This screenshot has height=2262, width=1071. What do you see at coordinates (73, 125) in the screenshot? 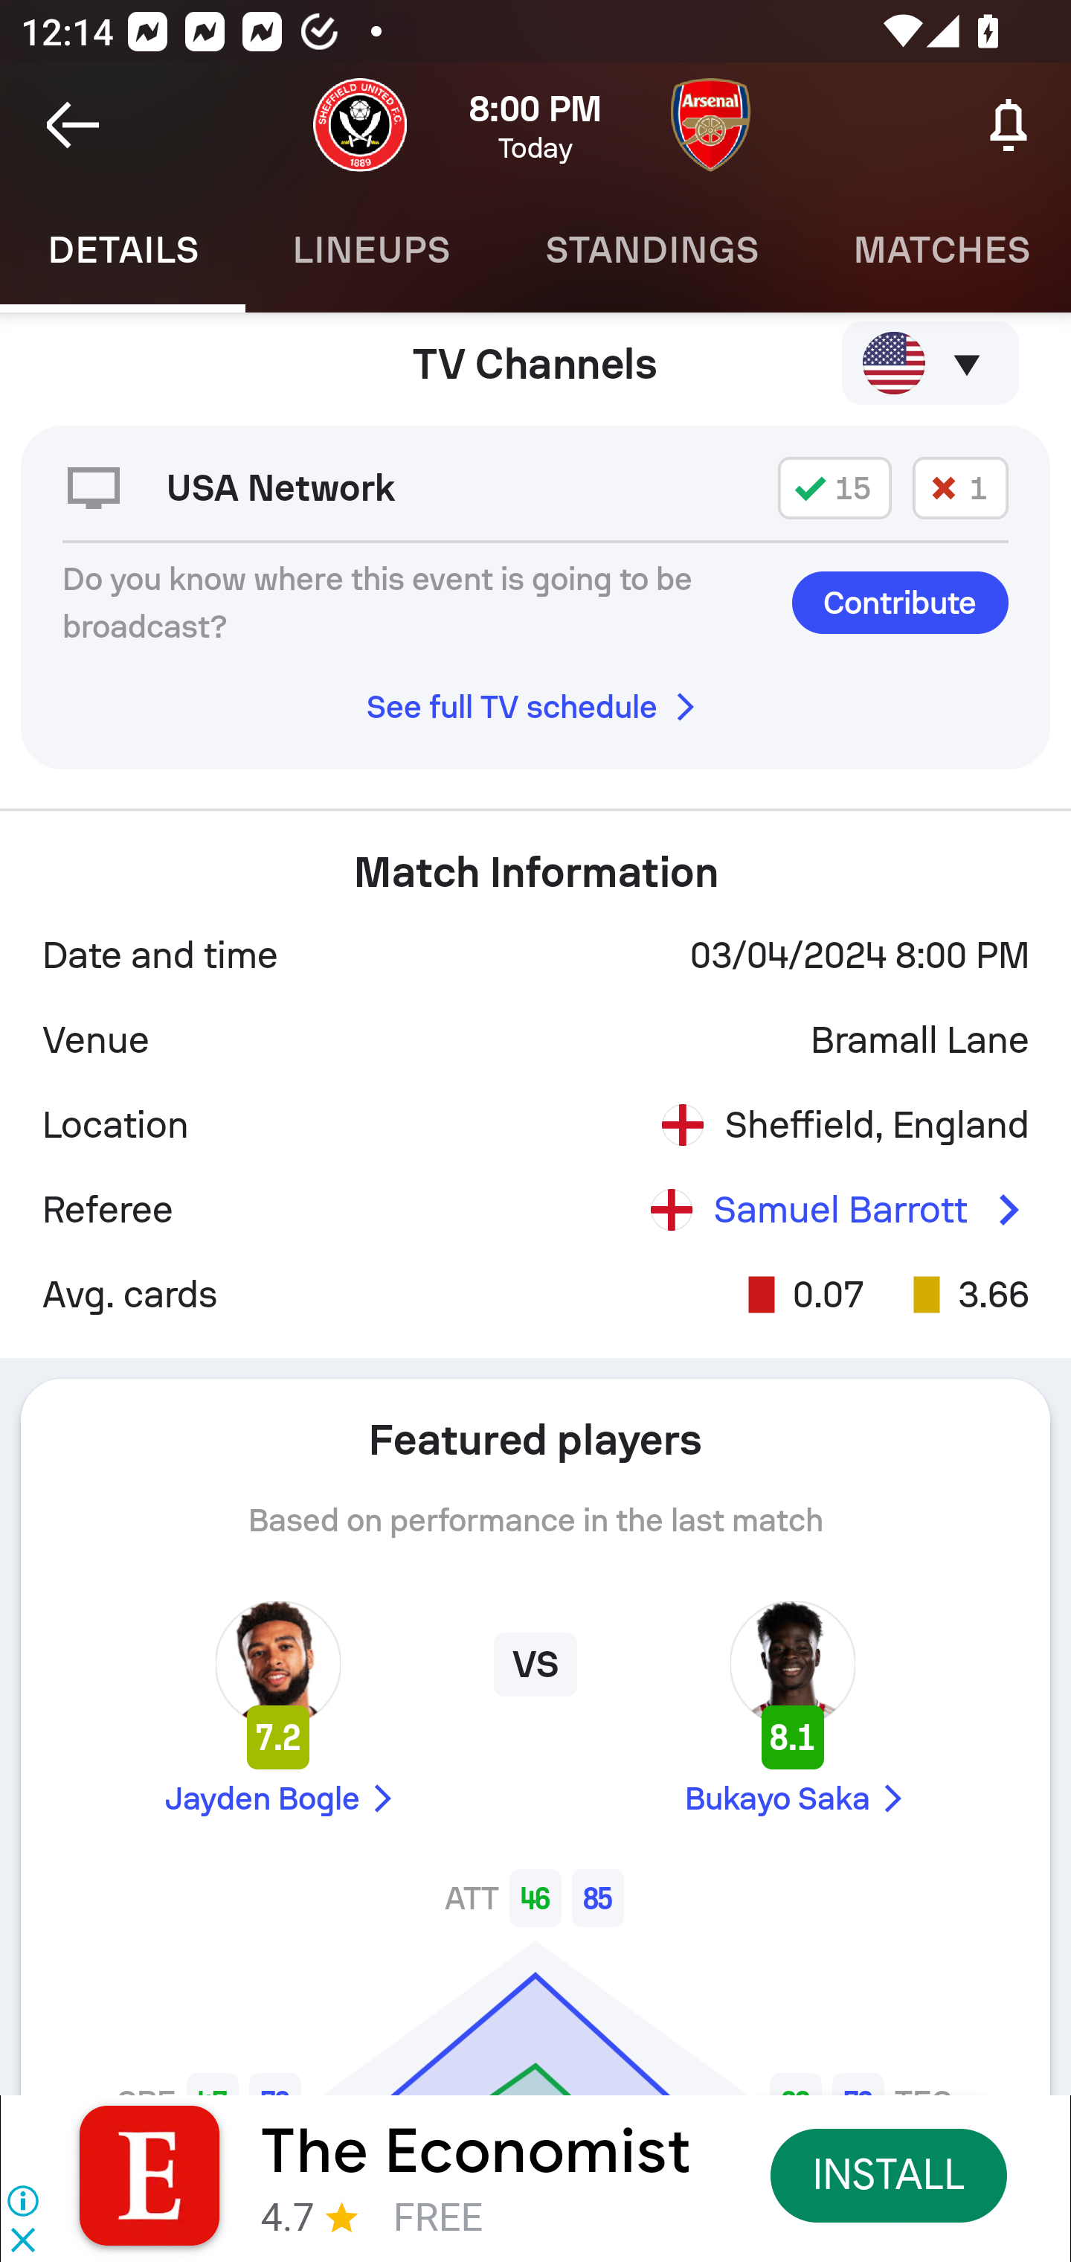
I see `Navigate up` at bounding box center [73, 125].